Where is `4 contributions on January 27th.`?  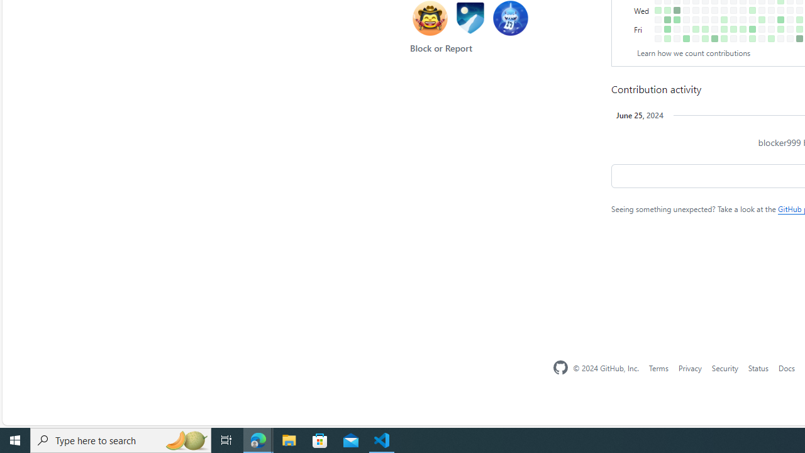
4 contributions on January 27th. is located at coordinates (686, 38).